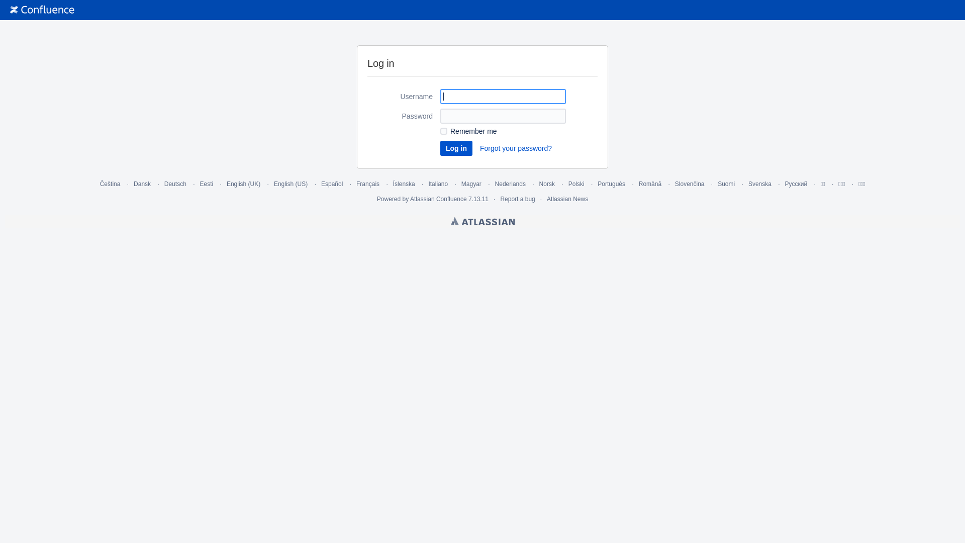  Describe the element at coordinates (482, 221) in the screenshot. I see `Atlassian` at that location.